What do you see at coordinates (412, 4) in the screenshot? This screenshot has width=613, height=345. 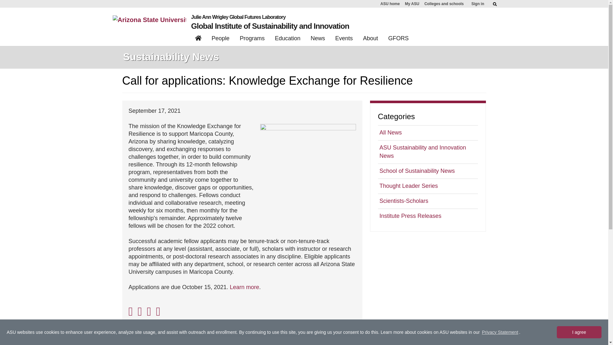 I see `My ASU` at bounding box center [412, 4].